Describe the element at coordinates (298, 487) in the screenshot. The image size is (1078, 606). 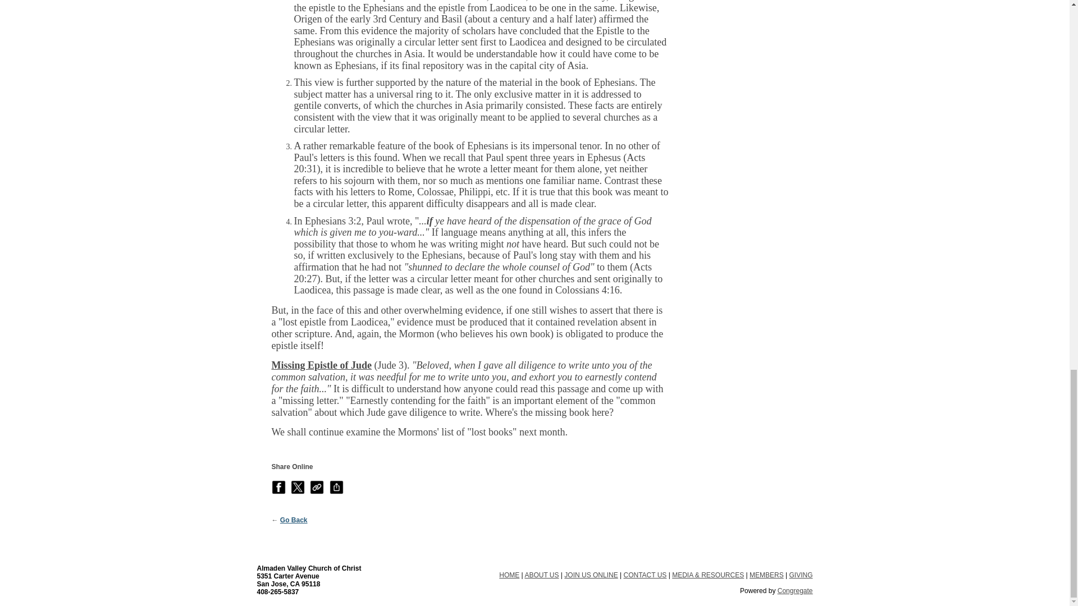
I see `Twitter` at that location.